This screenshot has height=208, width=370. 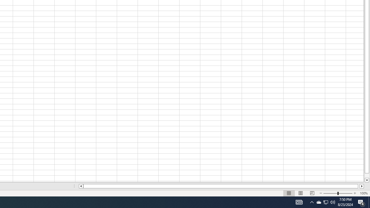 I want to click on Zoom Out, so click(x=330, y=193).